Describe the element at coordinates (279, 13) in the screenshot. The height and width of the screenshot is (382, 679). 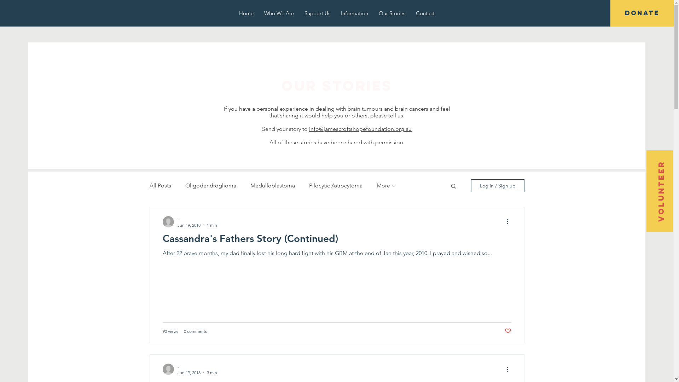
I see `Who We Are` at that location.